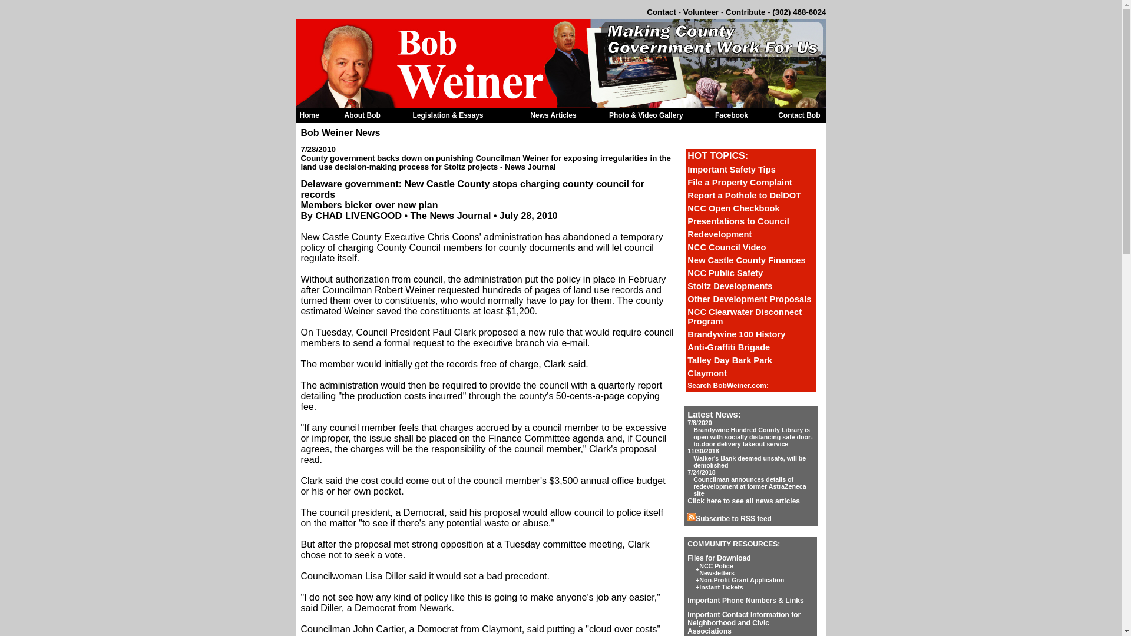  What do you see at coordinates (739, 221) in the screenshot?
I see `Presentations to Council` at bounding box center [739, 221].